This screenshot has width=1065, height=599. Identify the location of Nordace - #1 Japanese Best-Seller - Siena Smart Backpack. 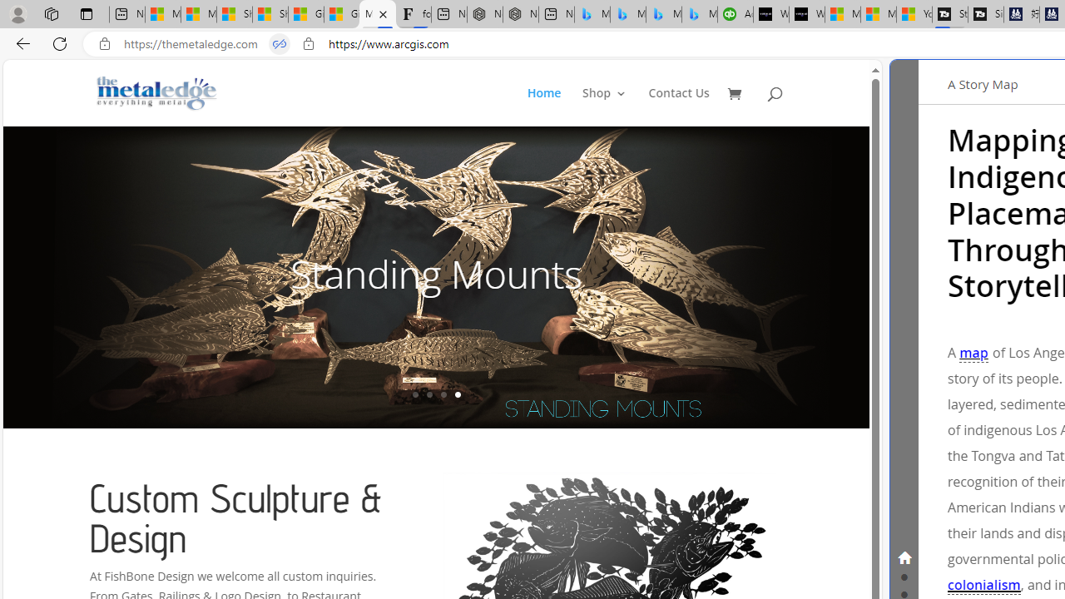
(521, 15).